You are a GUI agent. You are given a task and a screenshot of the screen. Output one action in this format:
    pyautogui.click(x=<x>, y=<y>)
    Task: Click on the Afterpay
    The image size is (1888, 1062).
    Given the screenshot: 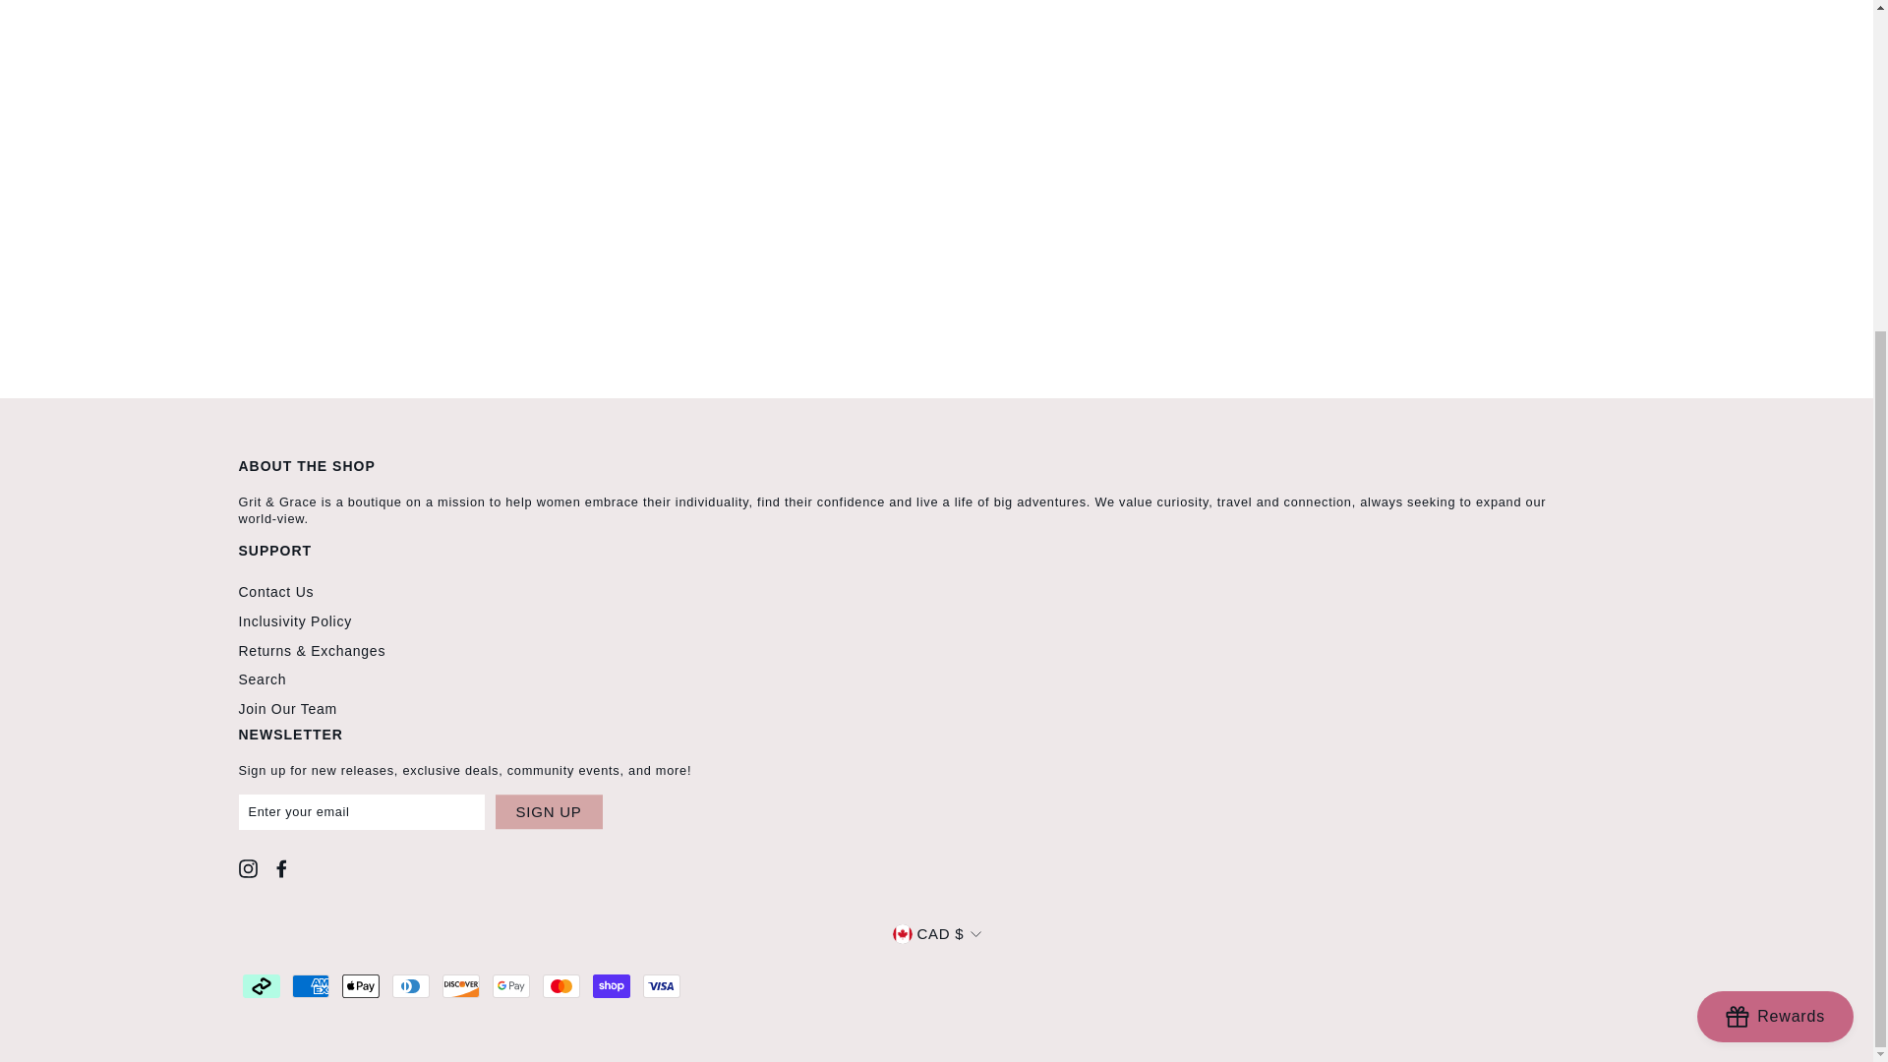 What is the action you would take?
    pyautogui.click(x=260, y=986)
    